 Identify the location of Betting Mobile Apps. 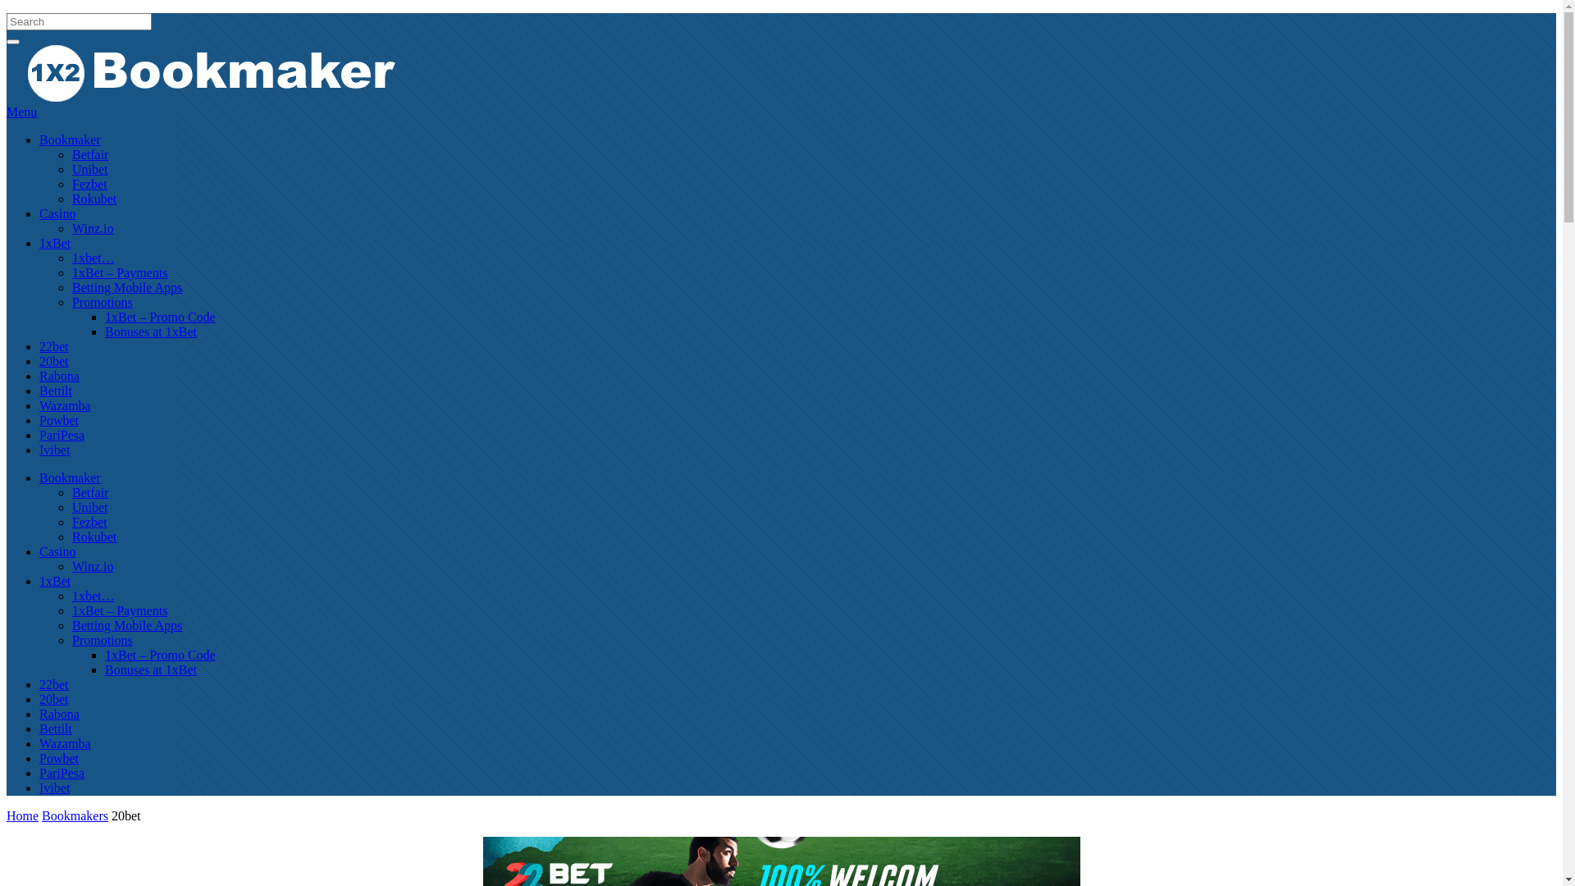
(127, 287).